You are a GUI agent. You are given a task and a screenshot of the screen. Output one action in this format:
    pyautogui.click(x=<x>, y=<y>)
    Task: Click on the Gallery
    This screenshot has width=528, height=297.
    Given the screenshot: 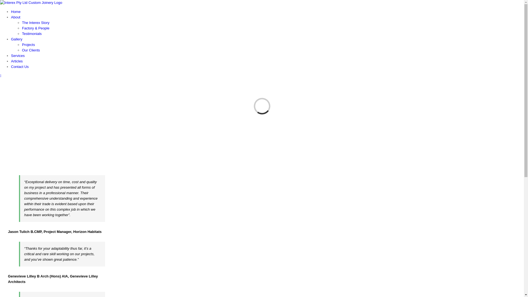 What is the action you would take?
    pyautogui.click(x=16, y=39)
    